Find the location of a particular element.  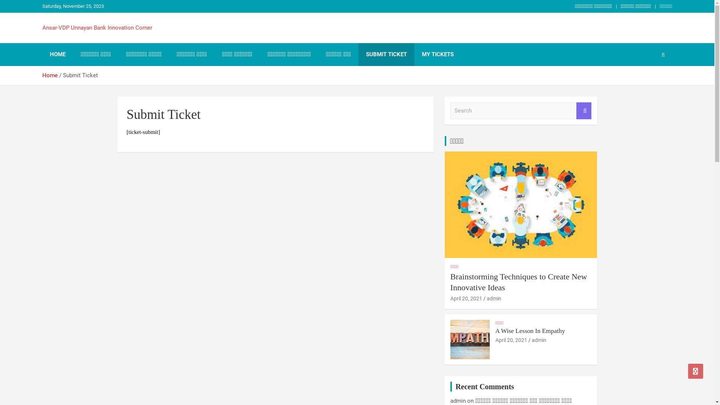

April 20, 2021 is located at coordinates (466, 298).